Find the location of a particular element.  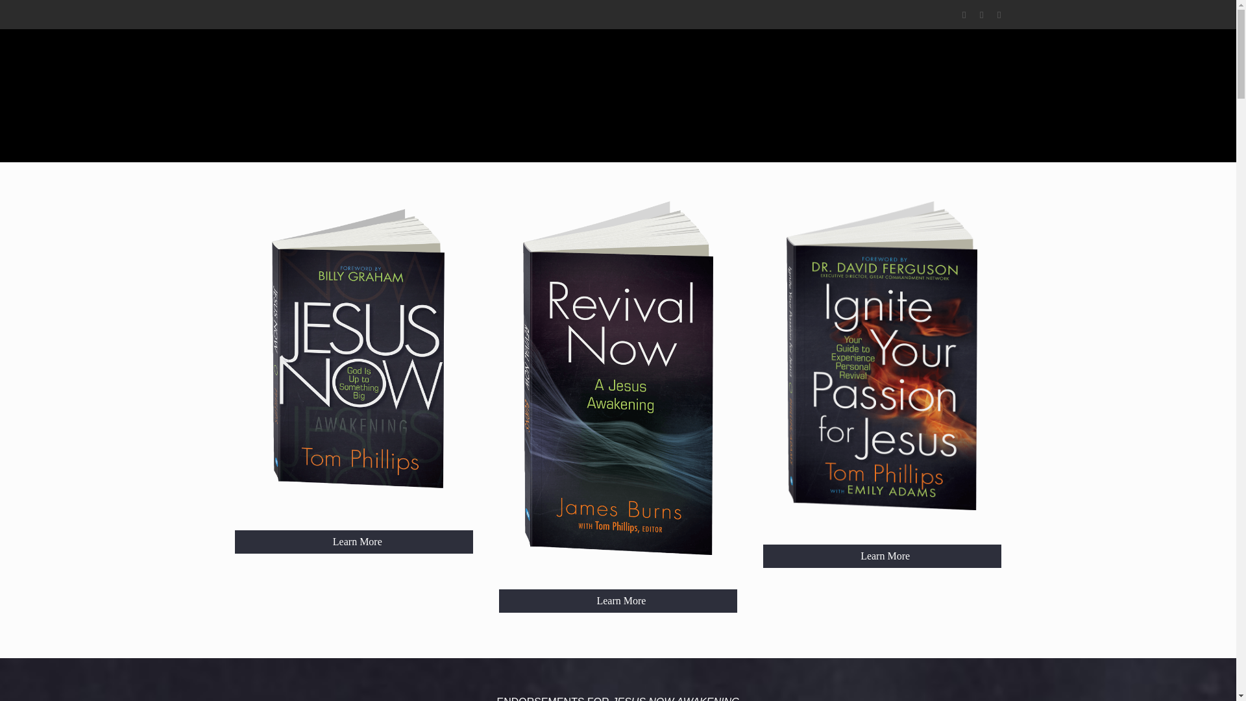

Learn More is located at coordinates (882, 556).